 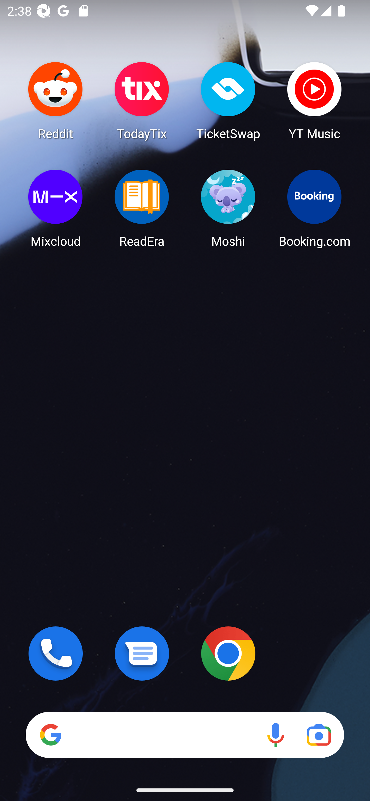 What do you see at coordinates (185, 735) in the screenshot?
I see `Search Voice search Google Lens` at bounding box center [185, 735].